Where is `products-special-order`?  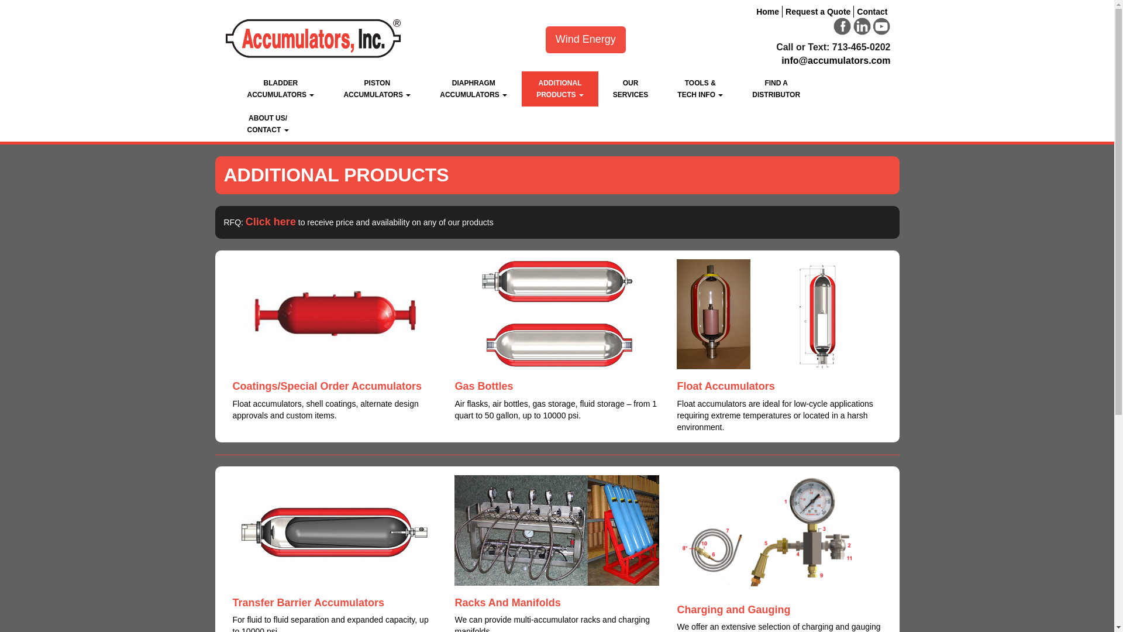
products-special-order is located at coordinates (474, 89).